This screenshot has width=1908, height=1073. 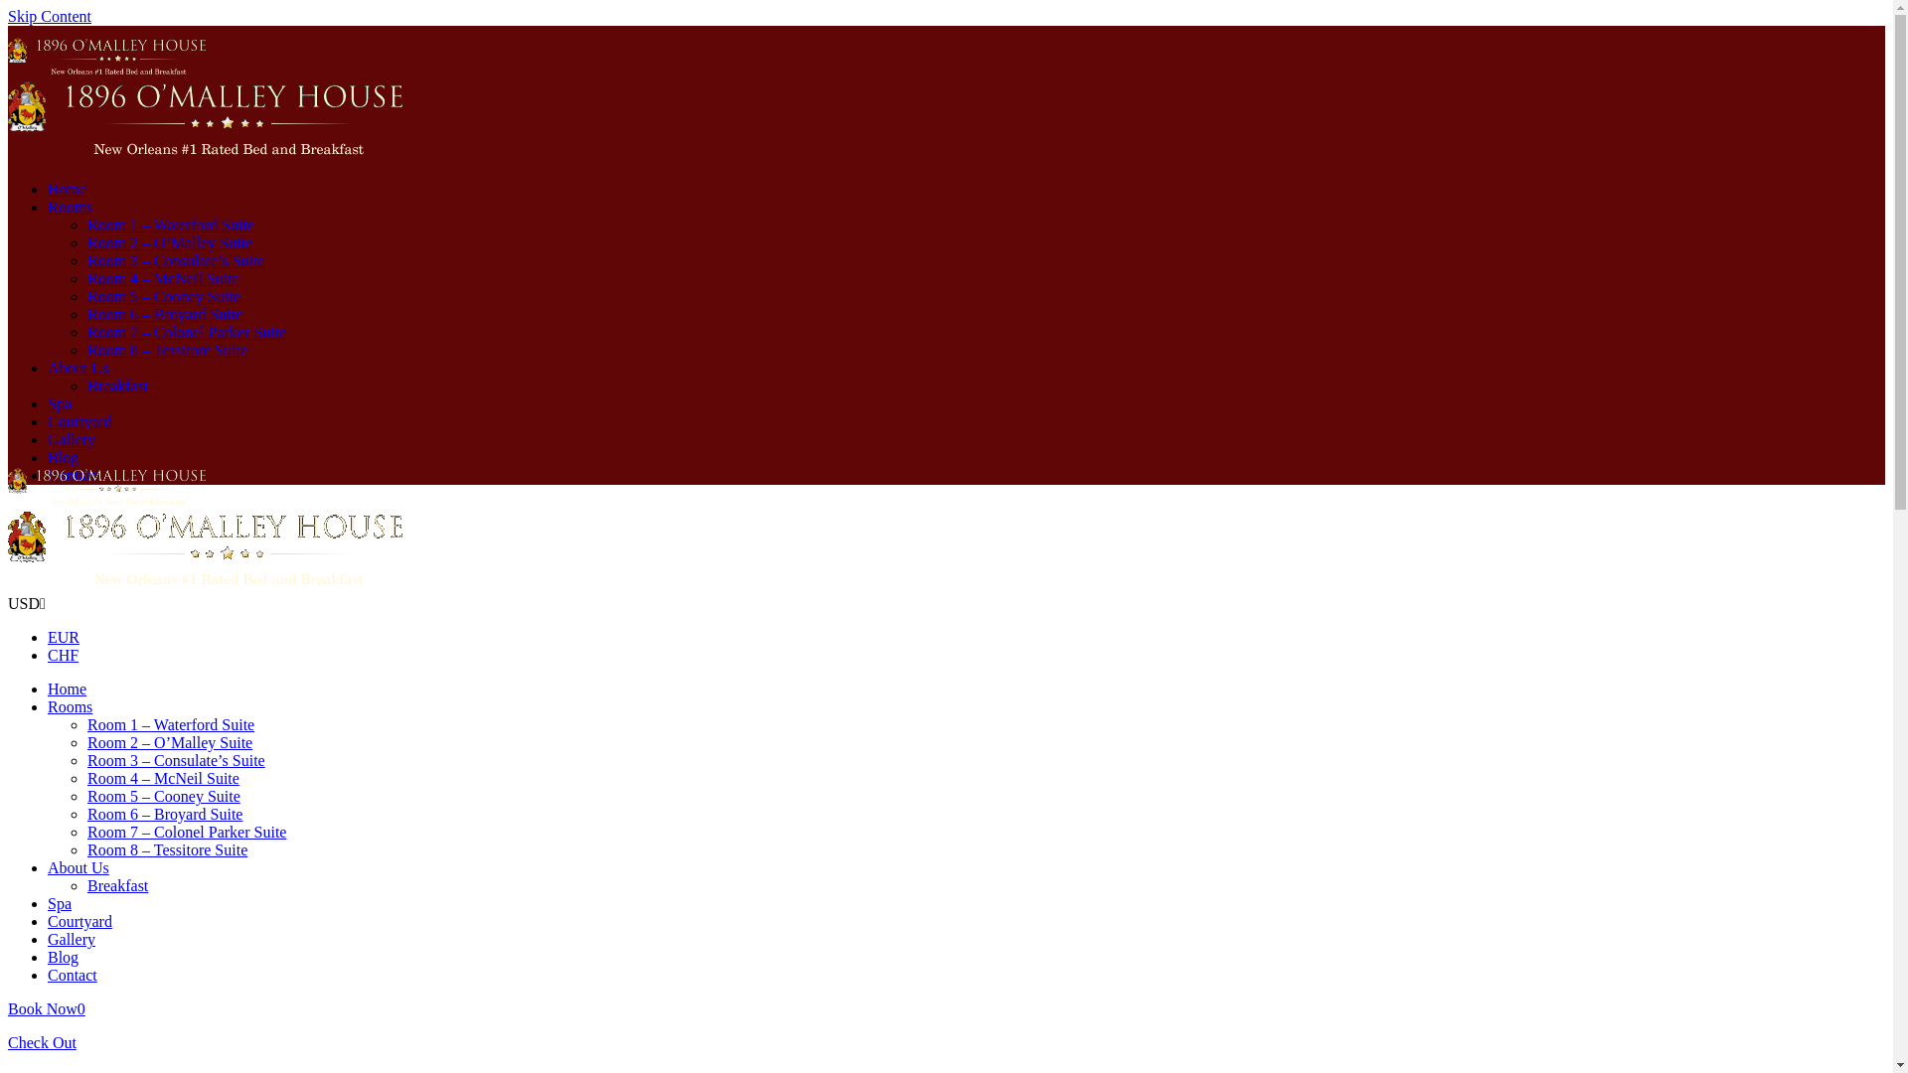 I want to click on Courtyard, so click(x=79, y=421).